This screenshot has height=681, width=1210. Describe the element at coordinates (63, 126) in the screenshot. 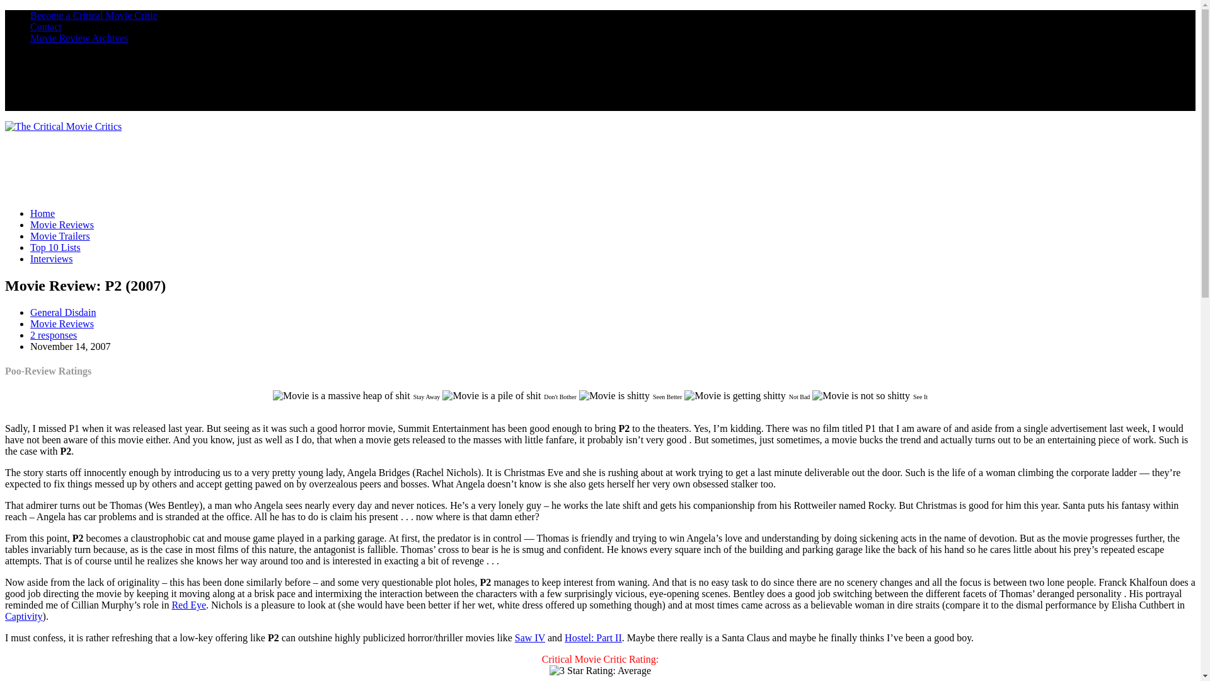

I see `Go back to home` at that location.